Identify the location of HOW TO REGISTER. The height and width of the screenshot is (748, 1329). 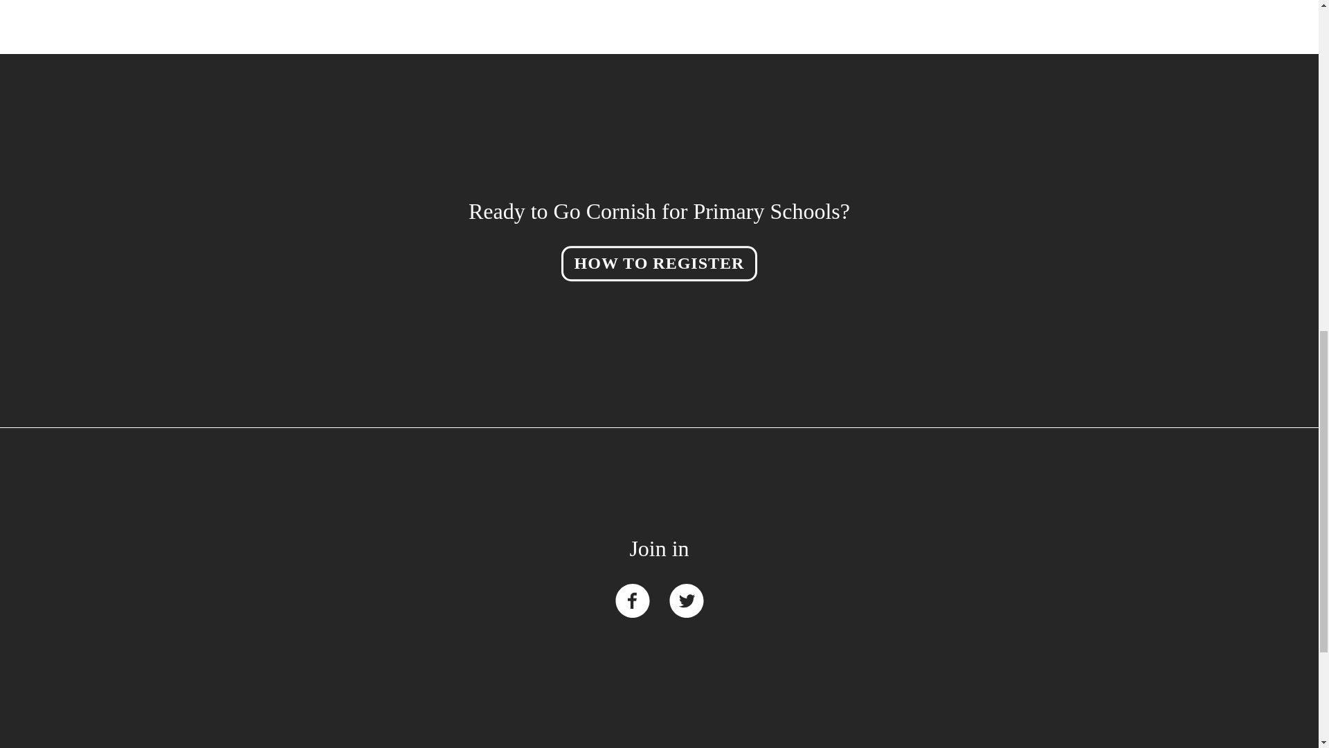
(659, 264).